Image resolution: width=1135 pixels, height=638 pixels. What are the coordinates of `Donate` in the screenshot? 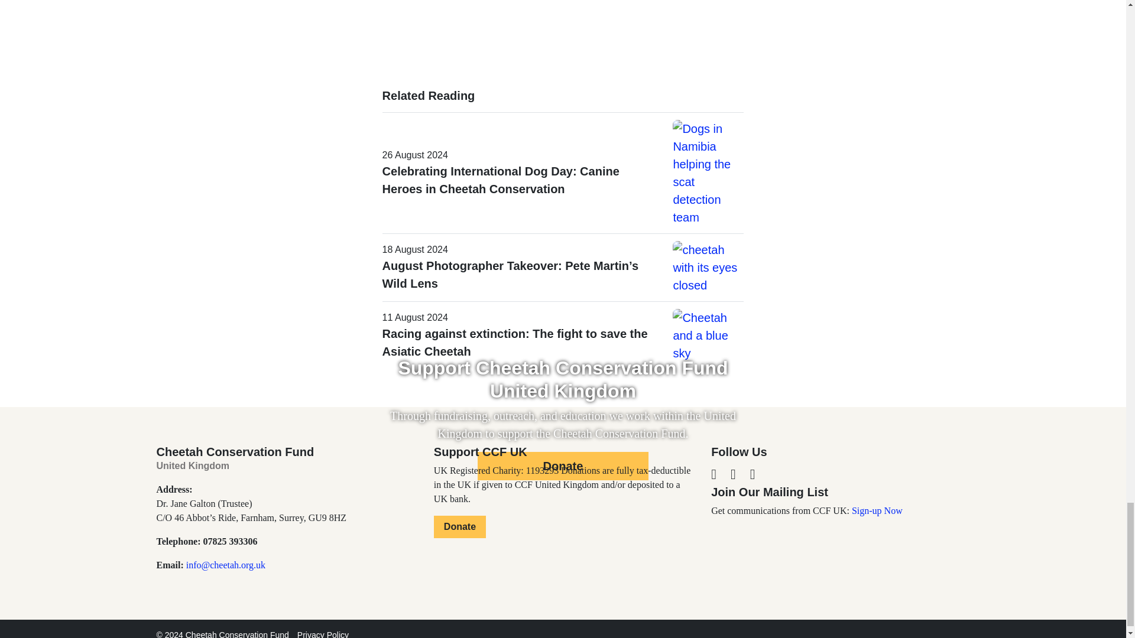 It's located at (563, 466).